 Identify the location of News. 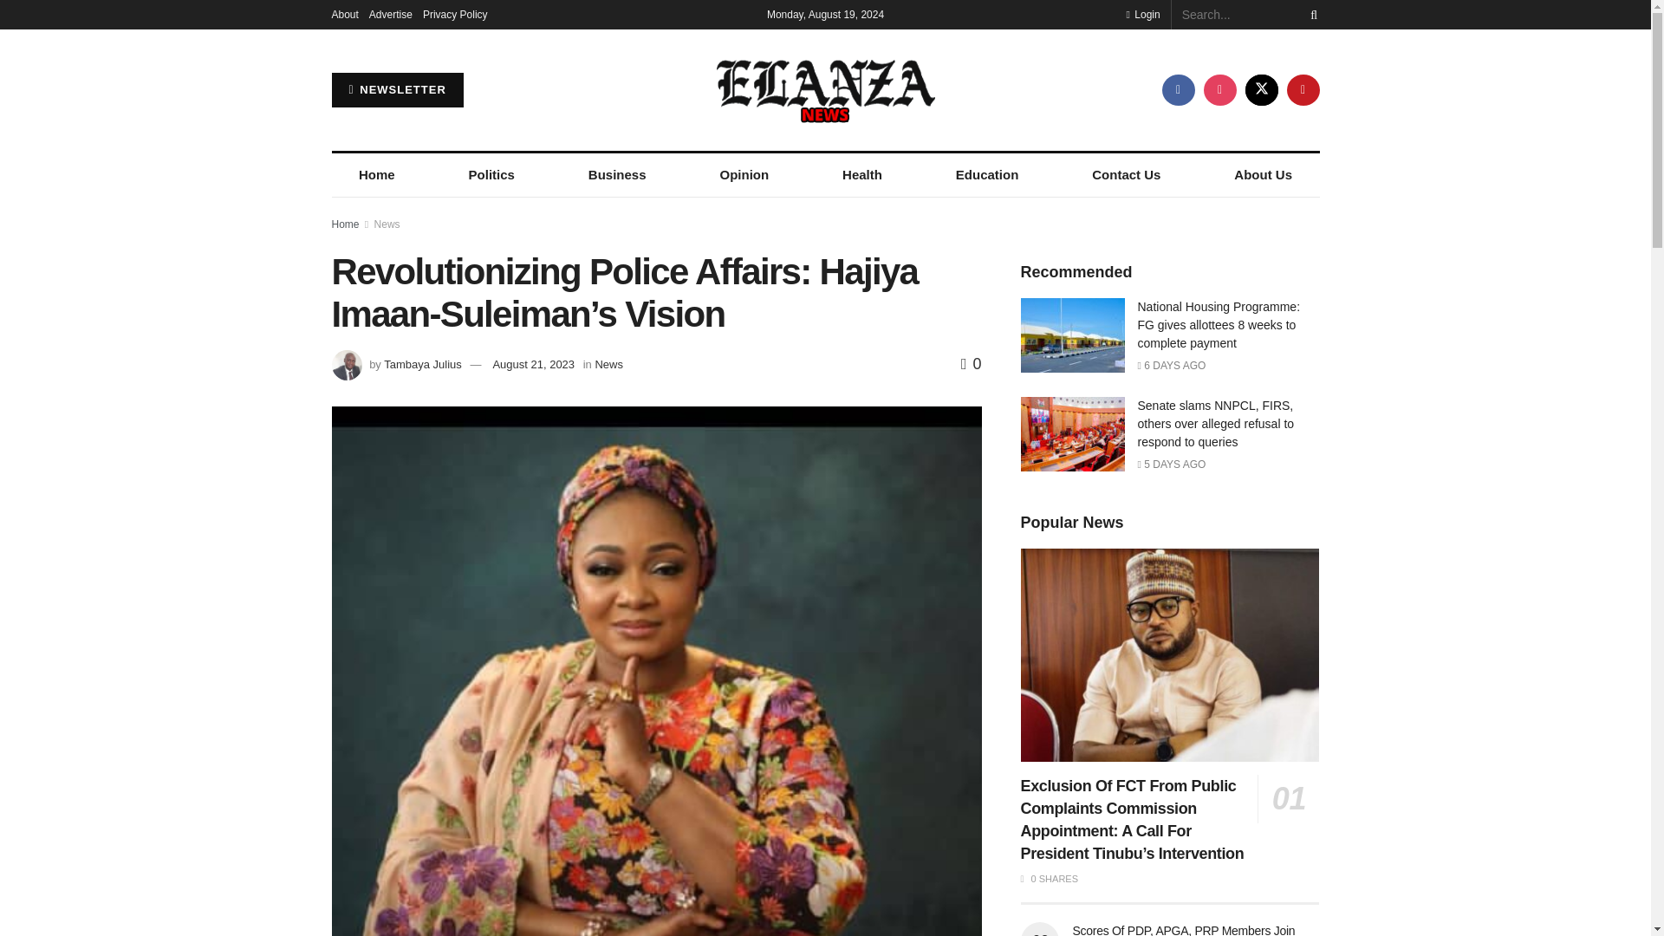
(387, 224).